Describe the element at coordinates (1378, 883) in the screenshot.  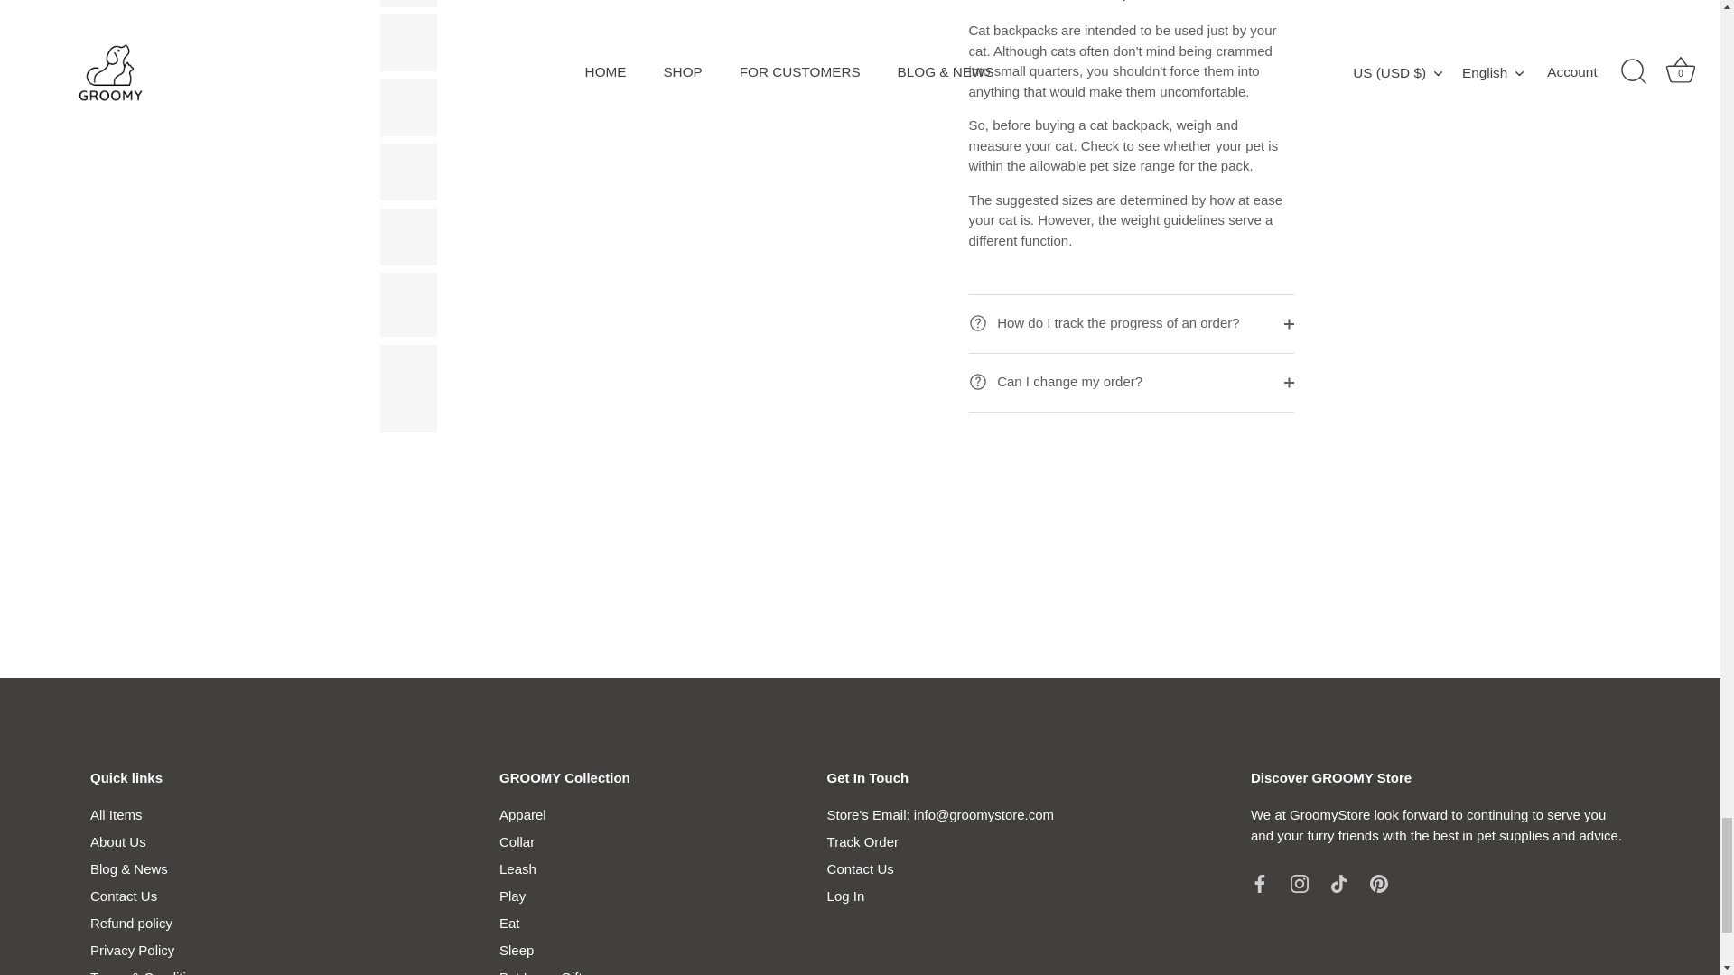
I see `Pinterest` at that location.